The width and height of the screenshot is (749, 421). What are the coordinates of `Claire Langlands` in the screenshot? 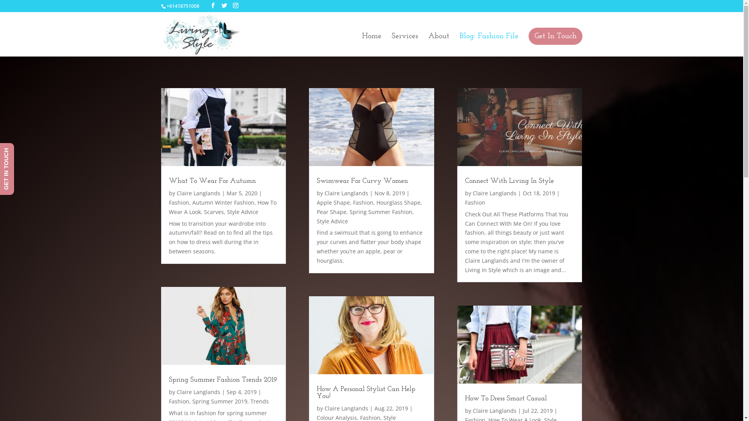 It's located at (198, 392).